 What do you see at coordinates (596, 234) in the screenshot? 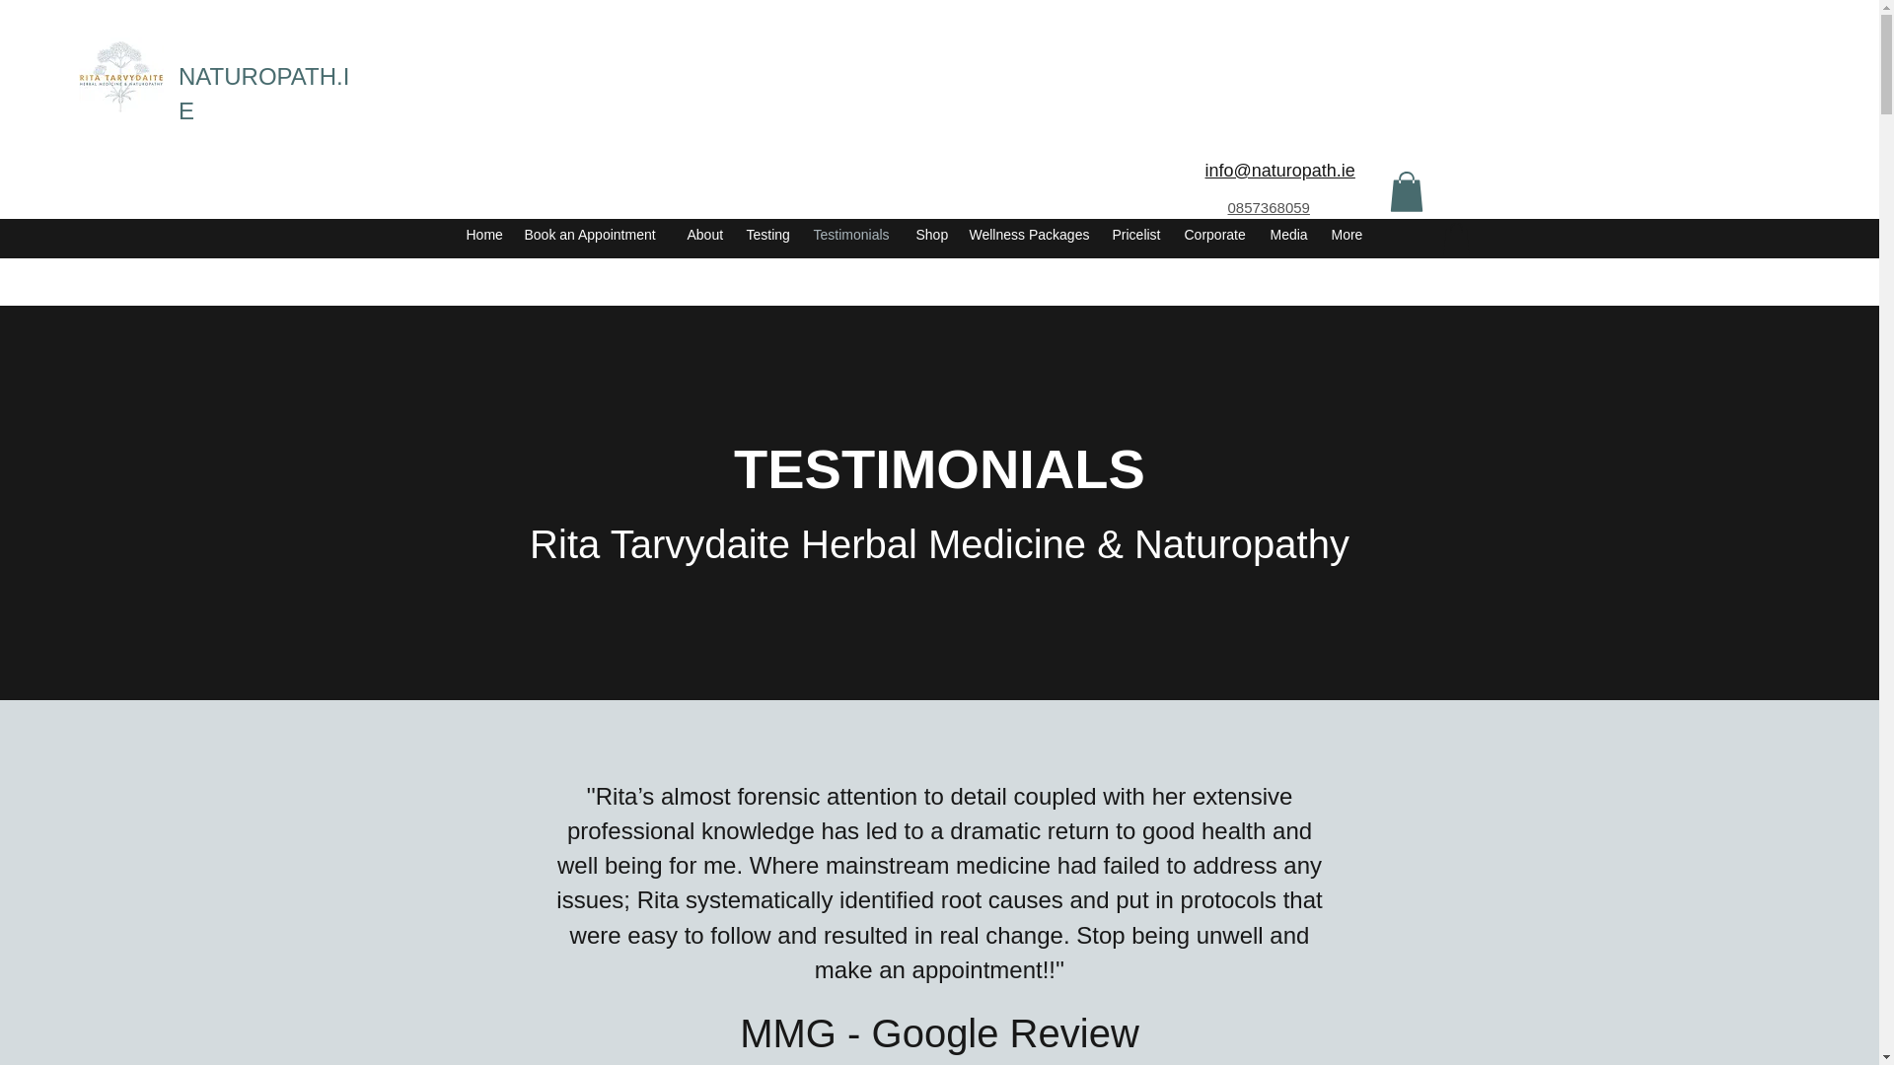
I see `Book an Appointment` at bounding box center [596, 234].